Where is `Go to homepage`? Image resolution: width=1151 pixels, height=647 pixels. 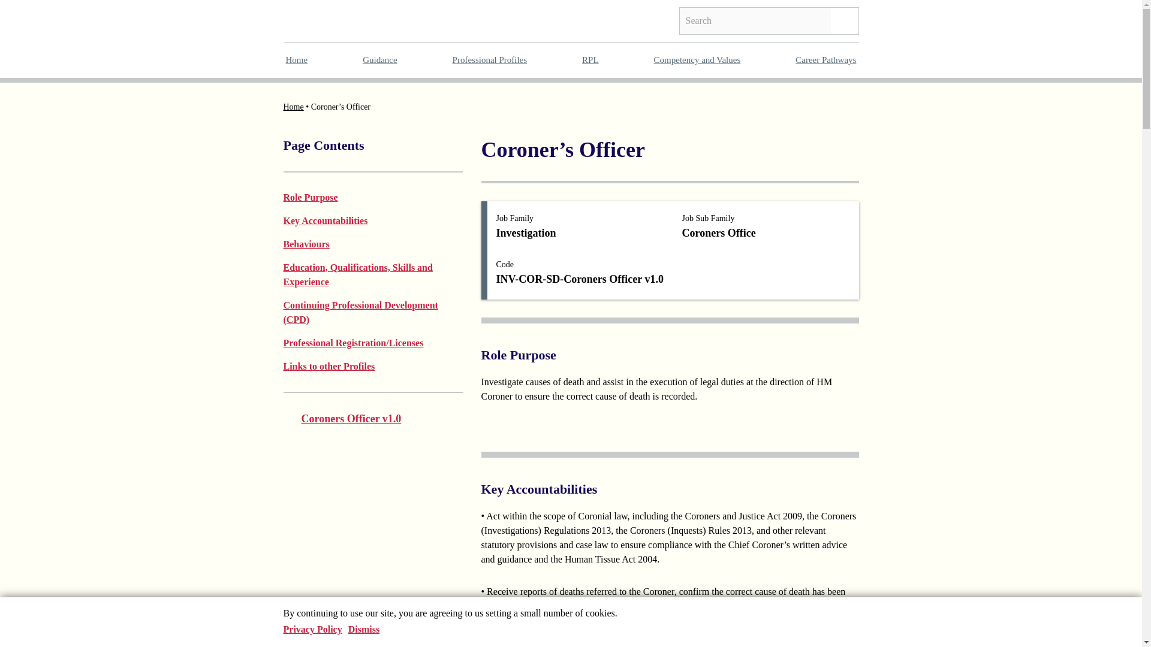 Go to homepage is located at coordinates (323, 20).